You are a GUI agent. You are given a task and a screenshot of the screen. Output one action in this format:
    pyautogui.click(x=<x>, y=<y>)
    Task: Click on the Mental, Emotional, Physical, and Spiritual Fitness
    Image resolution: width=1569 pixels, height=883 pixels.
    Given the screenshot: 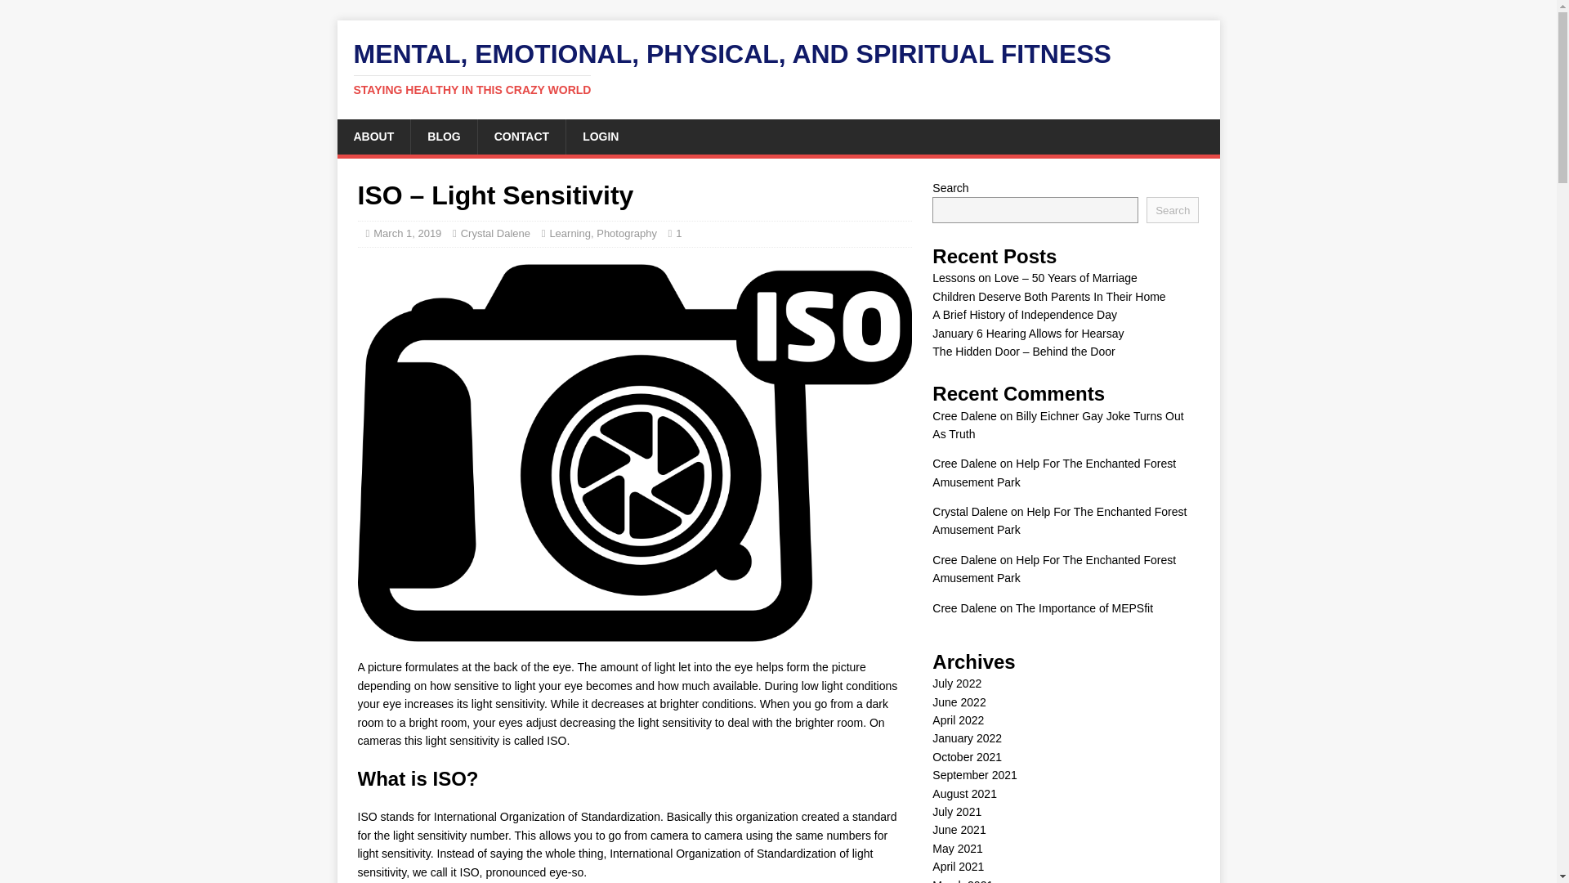 What is the action you would take?
    pyautogui.click(x=778, y=68)
    